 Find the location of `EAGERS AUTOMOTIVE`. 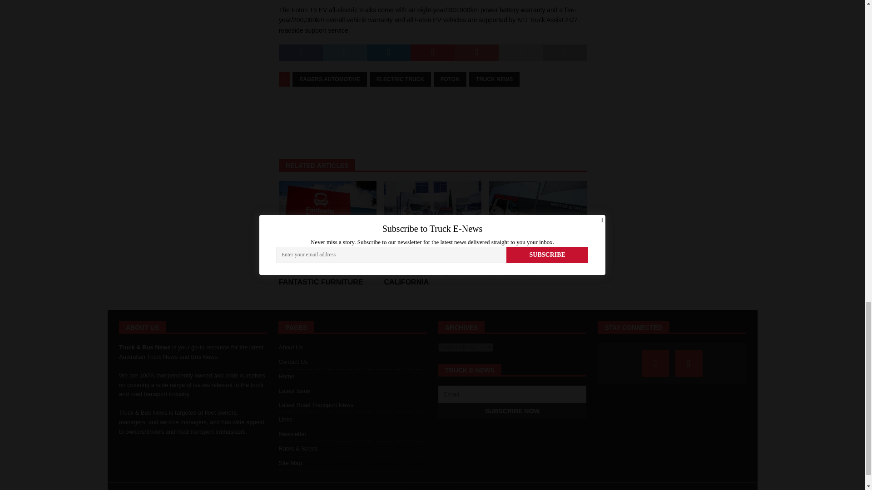

EAGERS AUTOMOTIVE is located at coordinates (329, 79).